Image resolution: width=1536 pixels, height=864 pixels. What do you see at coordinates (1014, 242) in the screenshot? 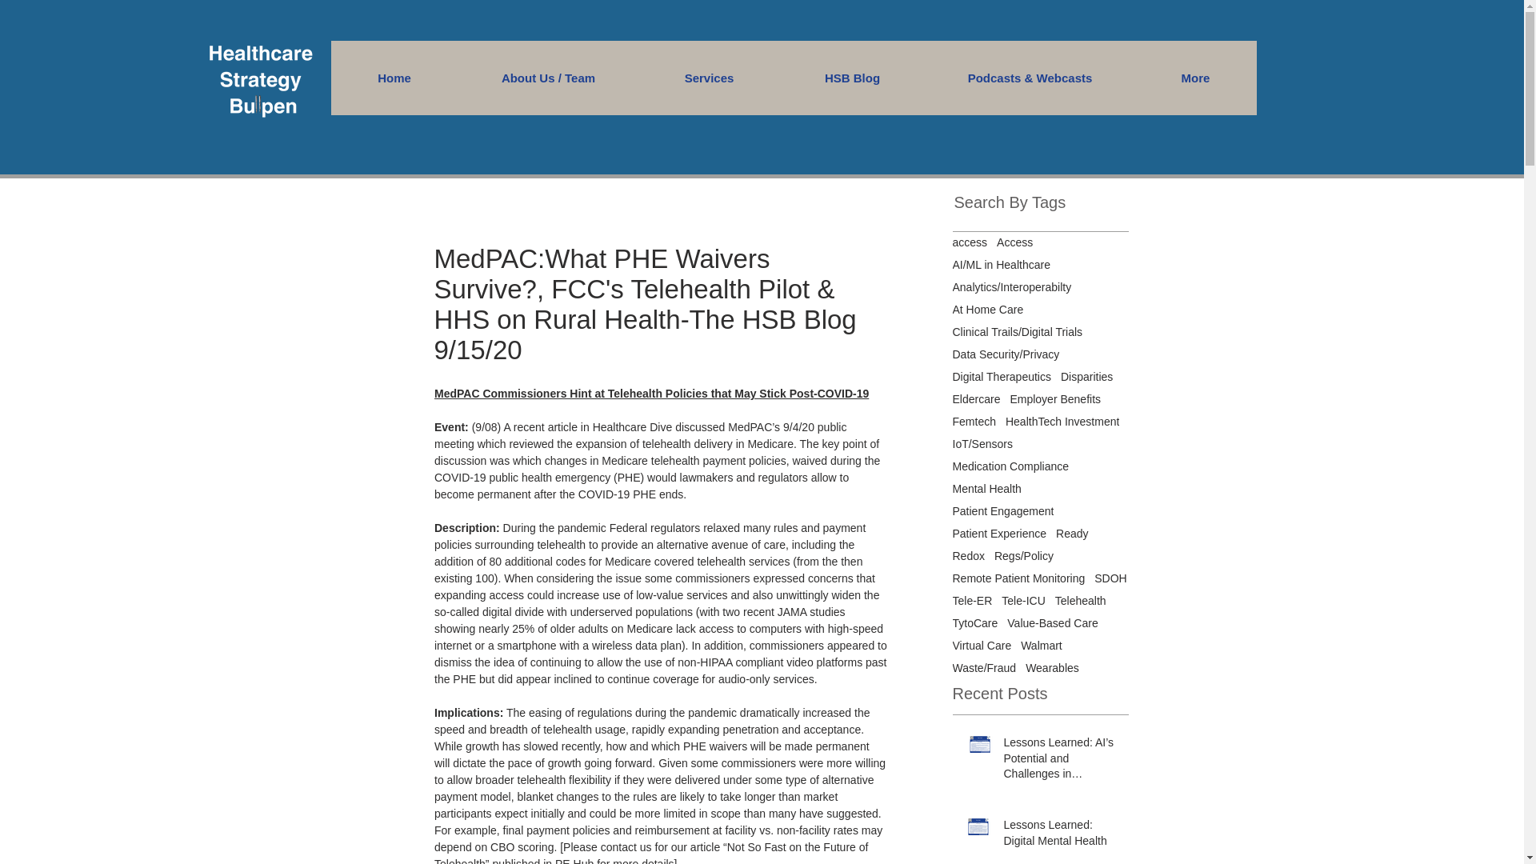
I see `Access` at bounding box center [1014, 242].